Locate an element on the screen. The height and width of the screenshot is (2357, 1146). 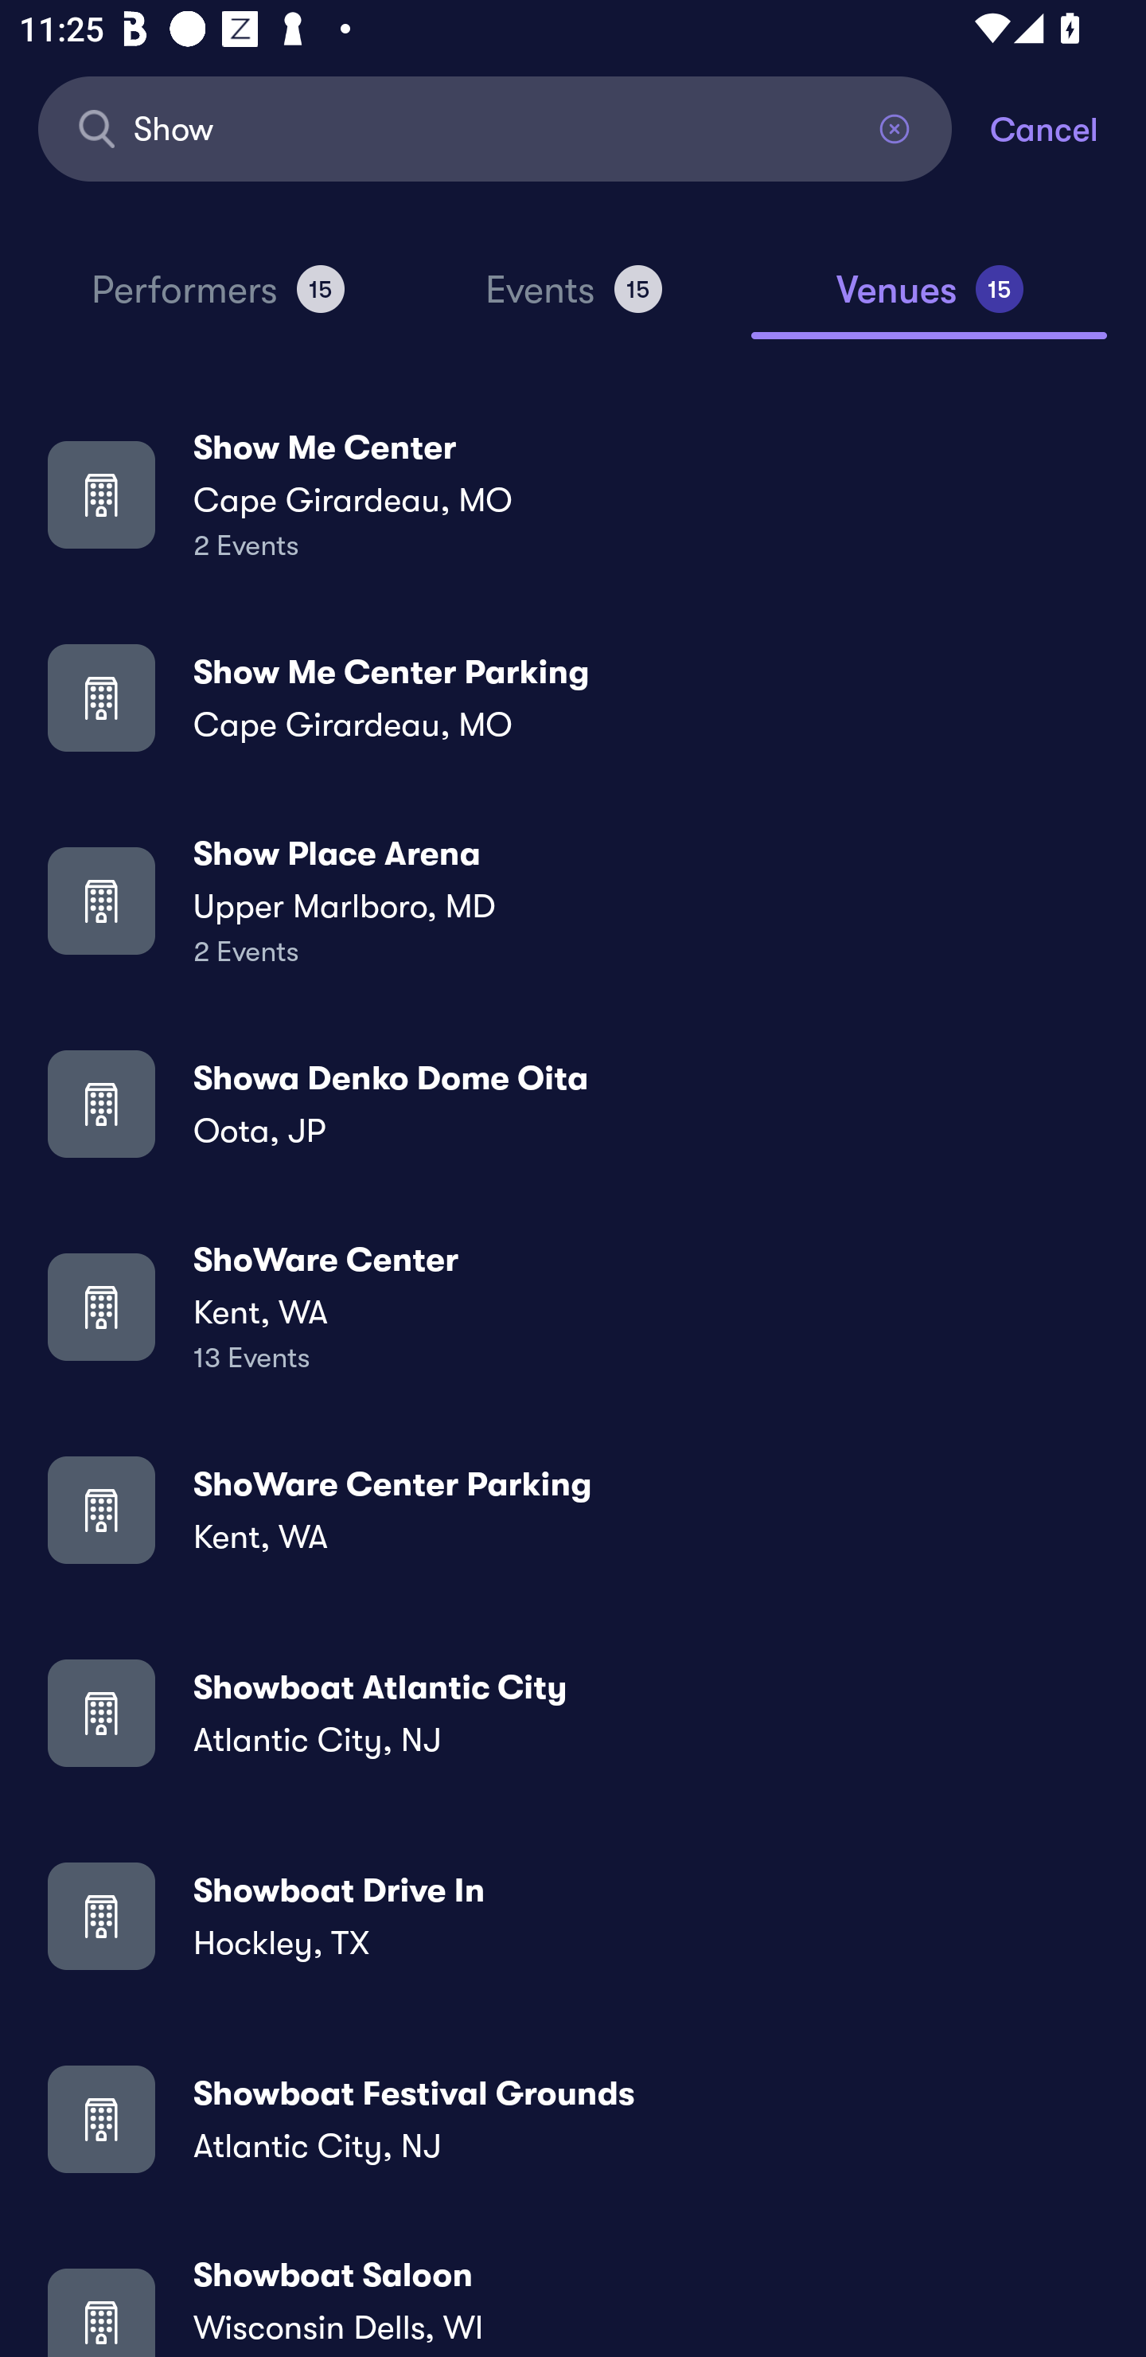
ShoWare Center Kent, WA 13 Events is located at coordinates (573, 1307).